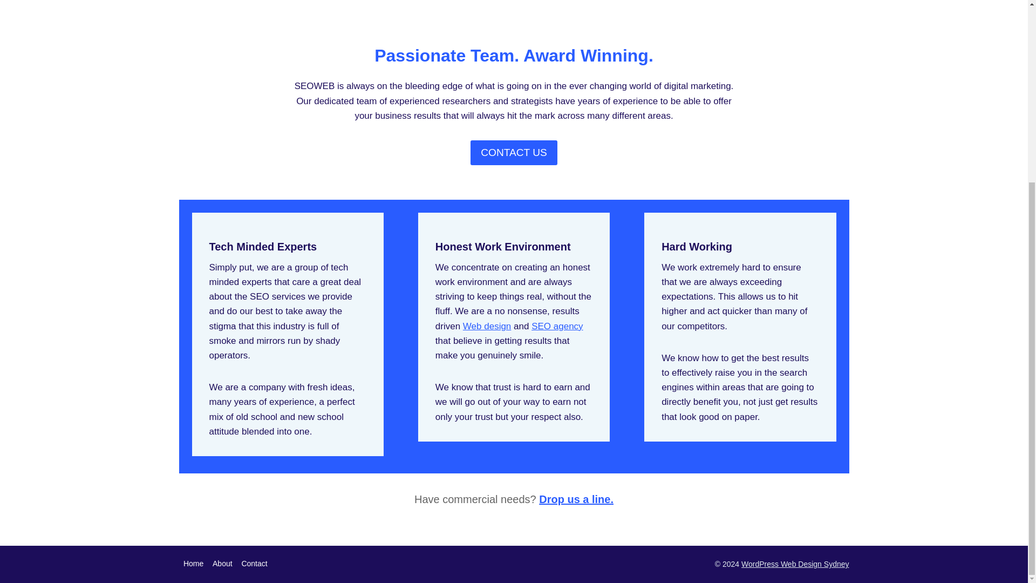  I want to click on CONTACT US, so click(514, 152).